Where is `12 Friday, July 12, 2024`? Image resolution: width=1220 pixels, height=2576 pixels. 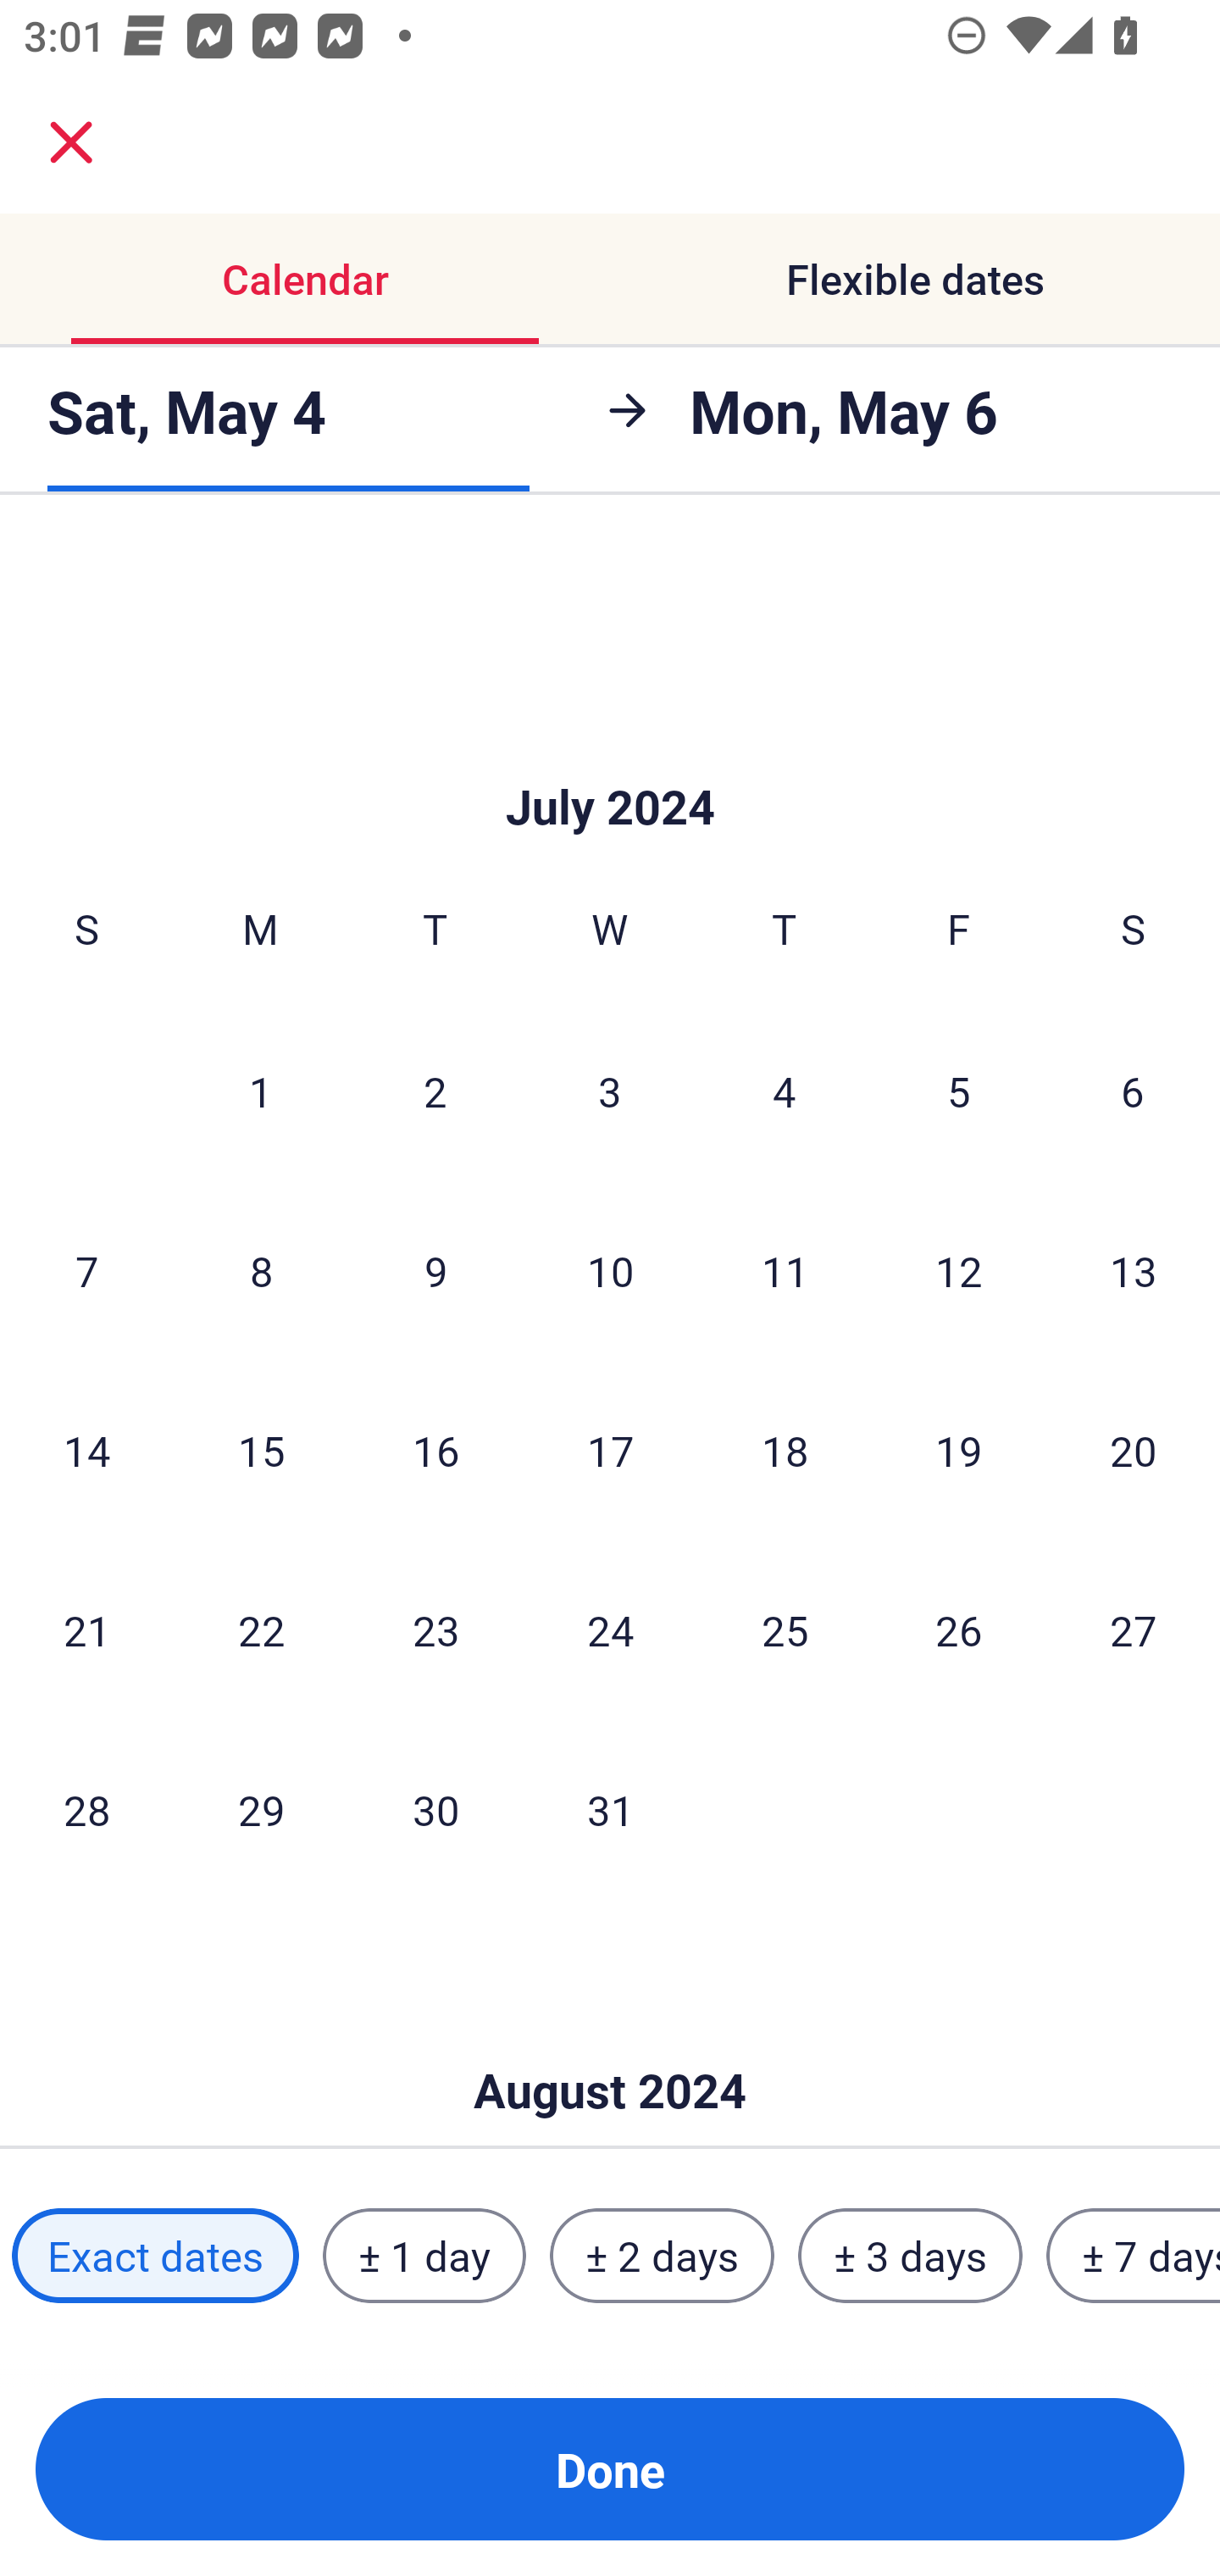
12 Friday, July 12, 2024 is located at coordinates (959, 1271).